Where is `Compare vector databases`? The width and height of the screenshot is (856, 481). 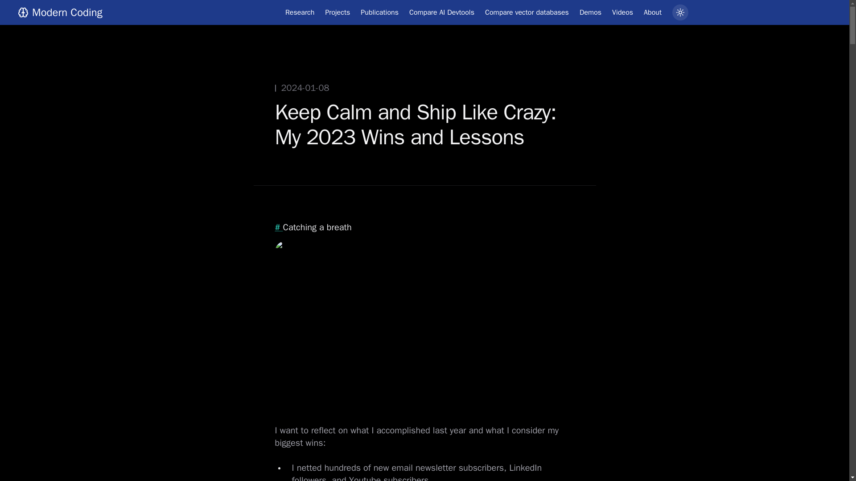 Compare vector databases is located at coordinates (527, 12).